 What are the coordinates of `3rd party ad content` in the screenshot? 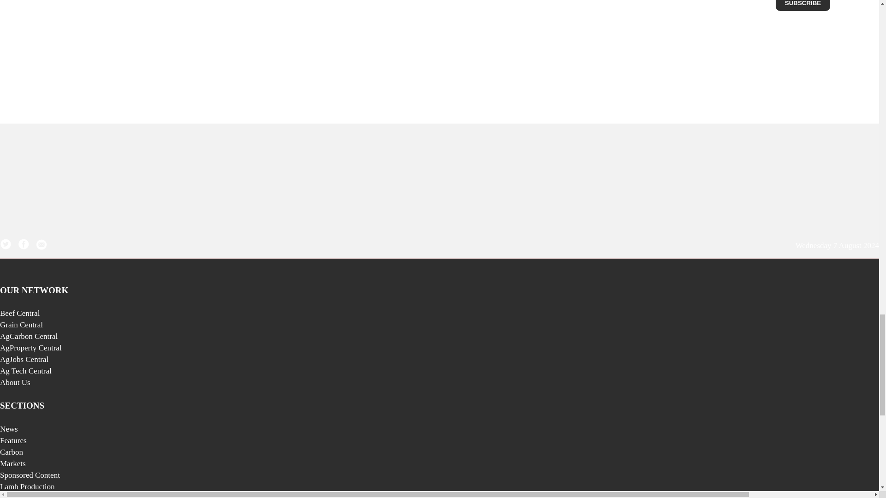 It's located at (789, 5).